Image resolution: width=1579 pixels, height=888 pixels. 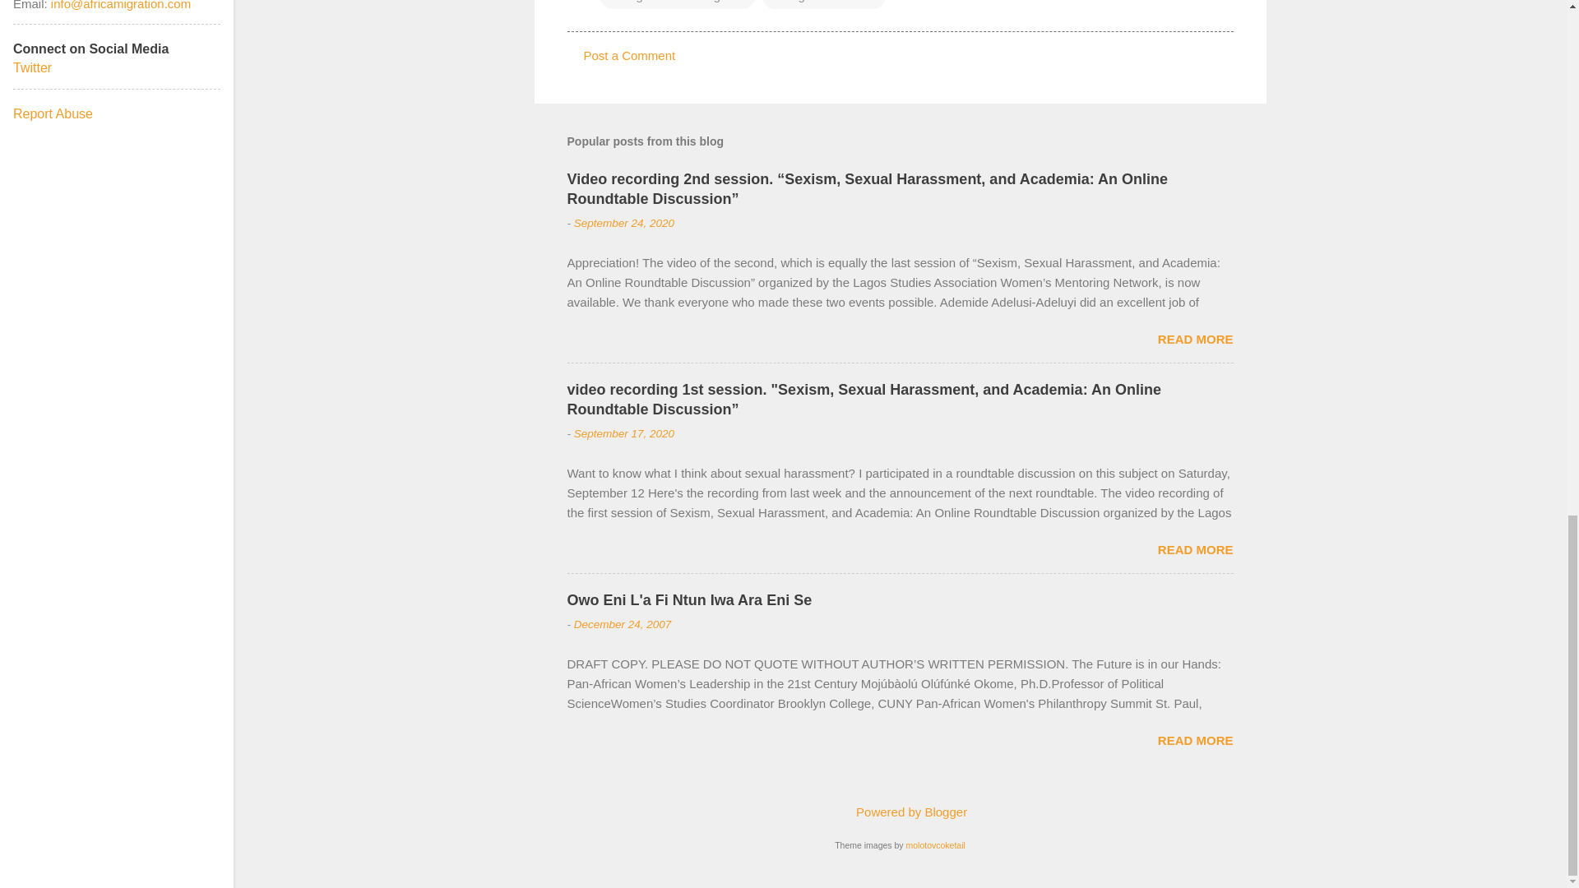 I want to click on READ MORE, so click(x=1195, y=339).